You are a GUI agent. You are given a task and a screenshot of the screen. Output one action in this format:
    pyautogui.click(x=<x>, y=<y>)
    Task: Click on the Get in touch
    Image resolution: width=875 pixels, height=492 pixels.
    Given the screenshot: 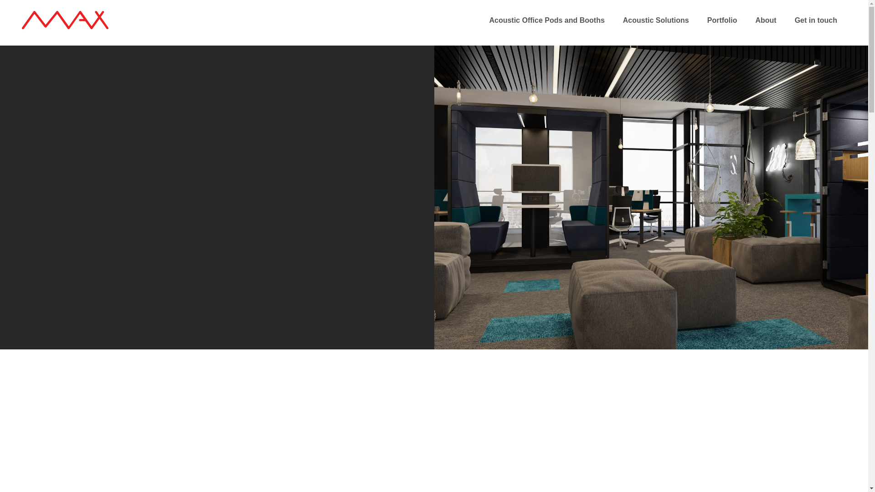 What is the action you would take?
    pyautogui.click(x=816, y=28)
    